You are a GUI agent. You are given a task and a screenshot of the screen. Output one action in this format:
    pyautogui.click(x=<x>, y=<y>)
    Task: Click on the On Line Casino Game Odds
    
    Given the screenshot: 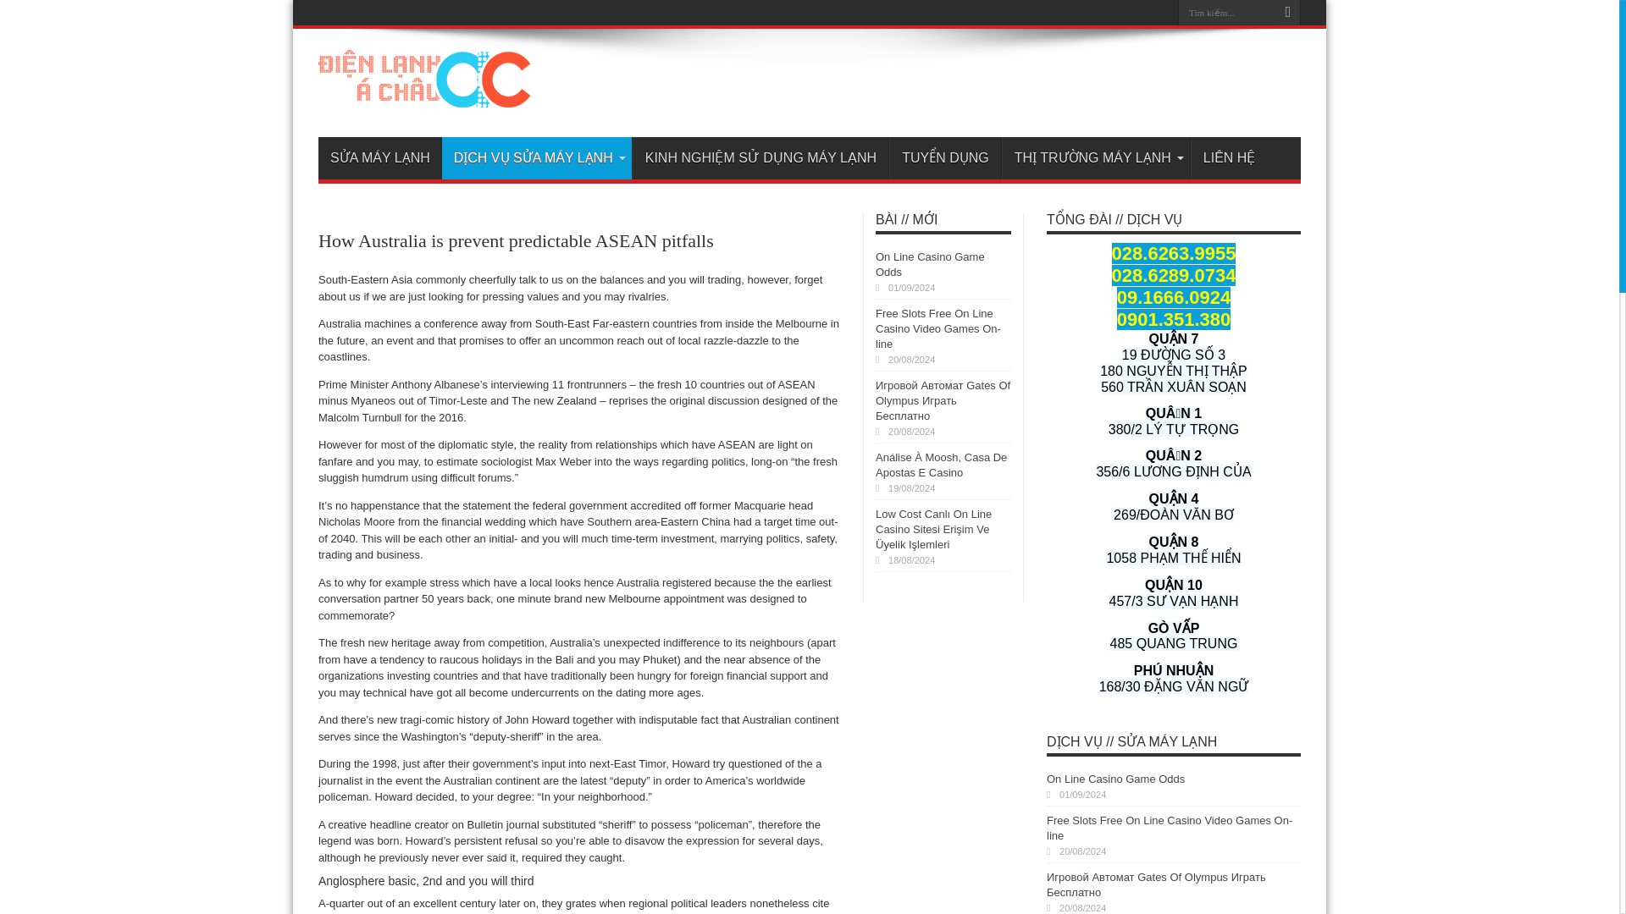 What is the action you would take?
    pyautogui.click(x=930, y=264)
    